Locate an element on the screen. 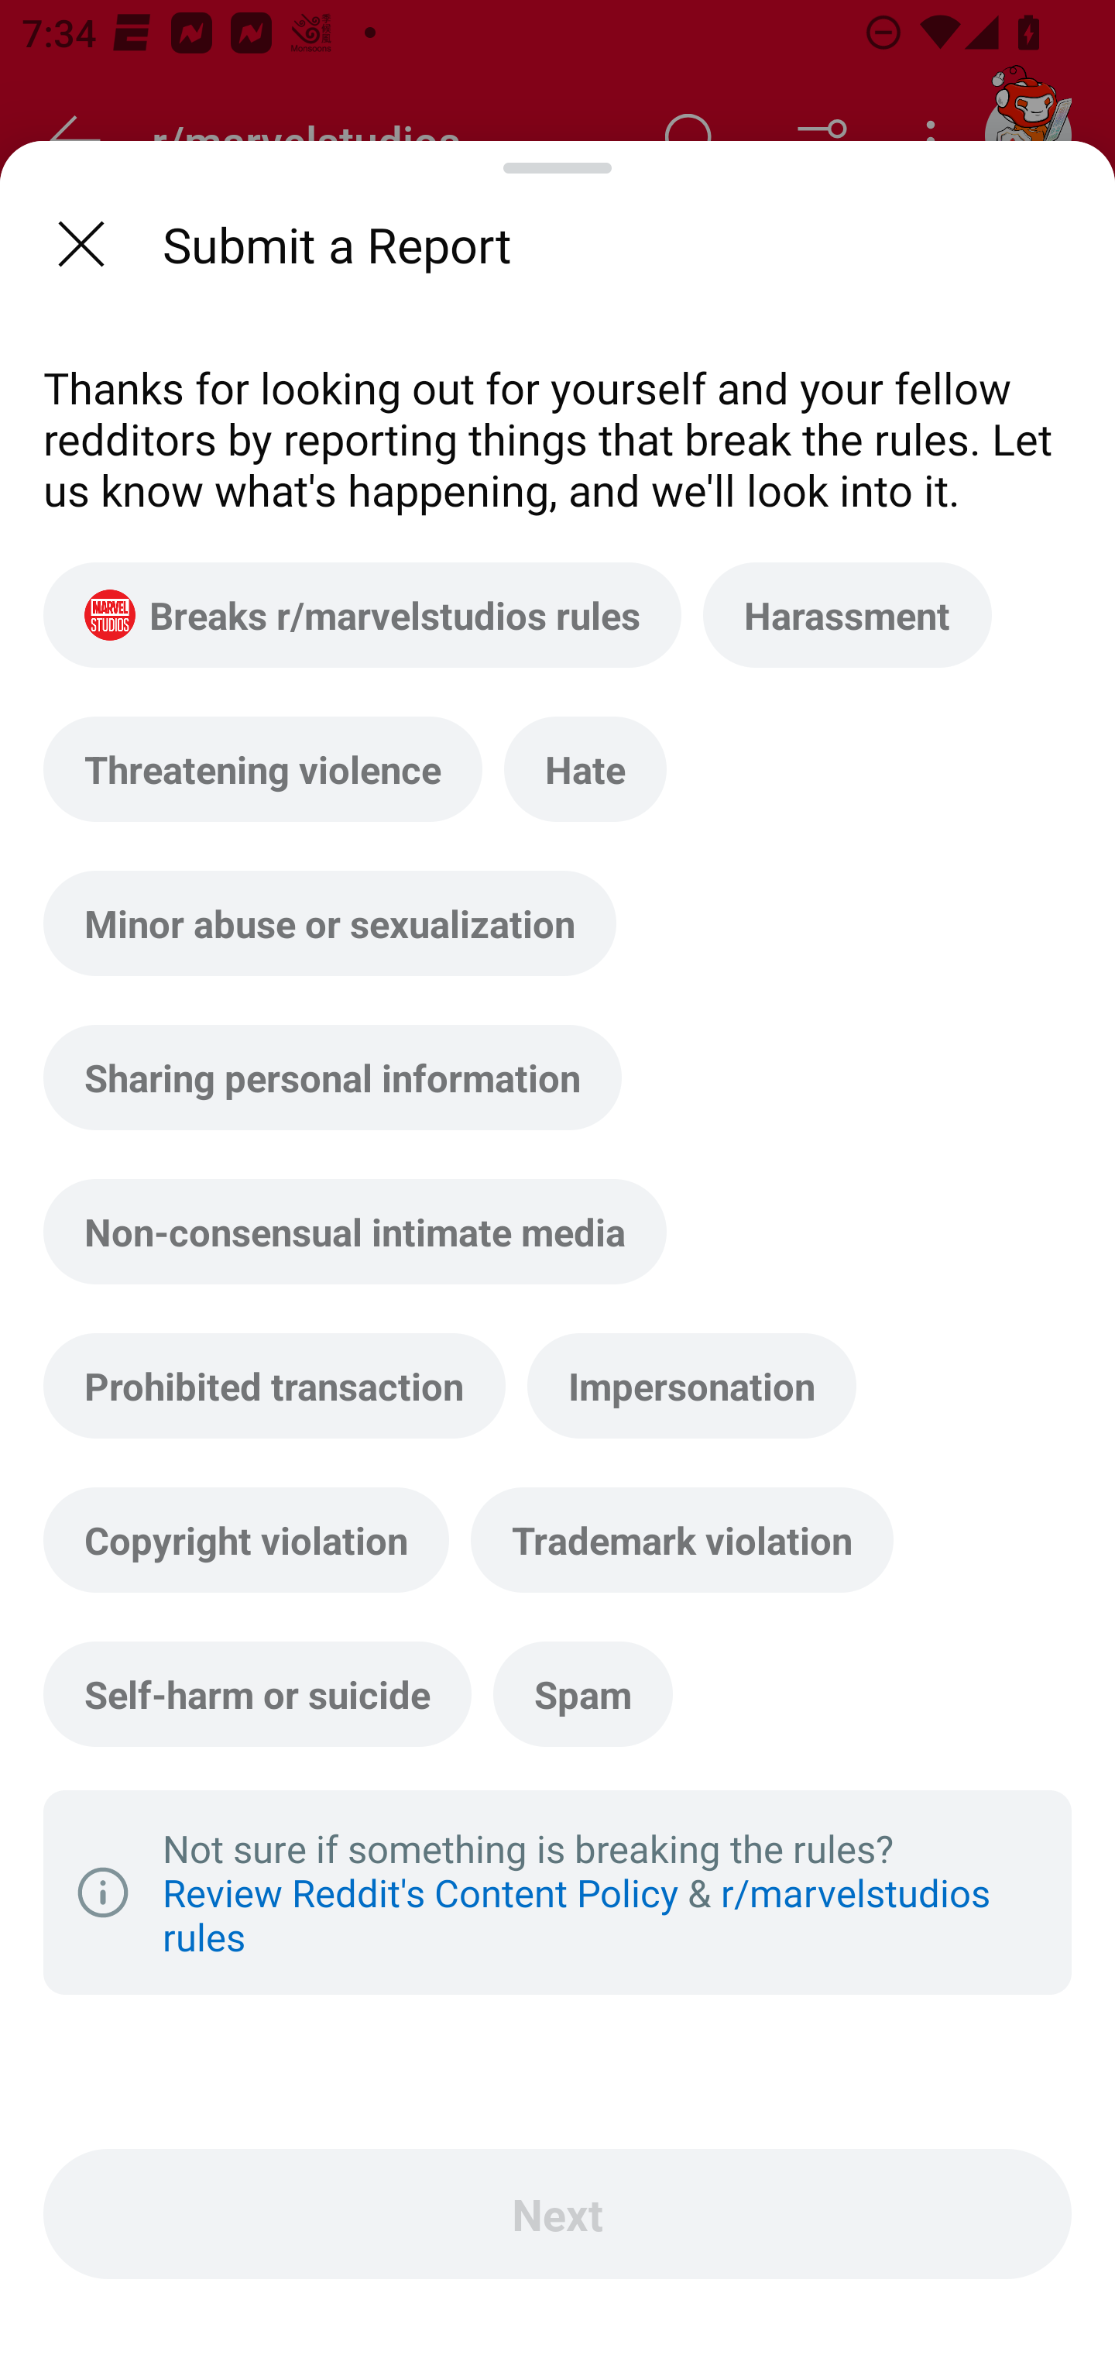 This screenshot has height=2355, width=1115. Spam is located at coordinates (582, 1693).